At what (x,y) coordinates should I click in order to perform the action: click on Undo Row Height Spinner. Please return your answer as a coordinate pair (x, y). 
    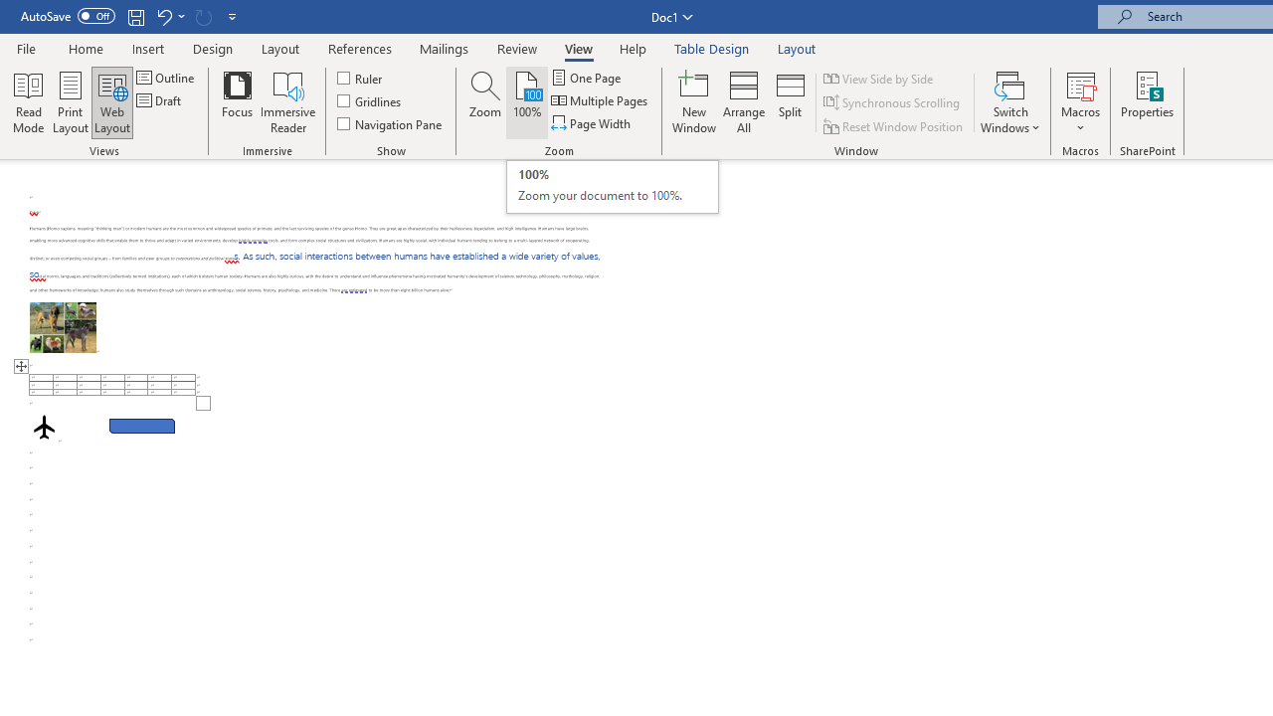
    Looking at the image, I should click on (169, 16).